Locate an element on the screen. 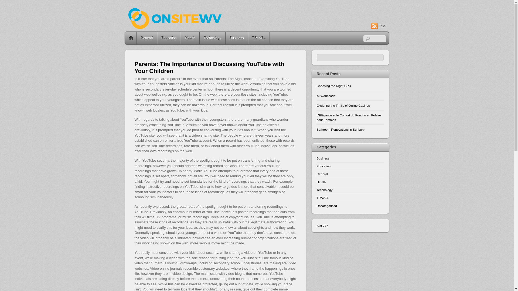  New 25 logo-25 is located at coordinates (188, 23).